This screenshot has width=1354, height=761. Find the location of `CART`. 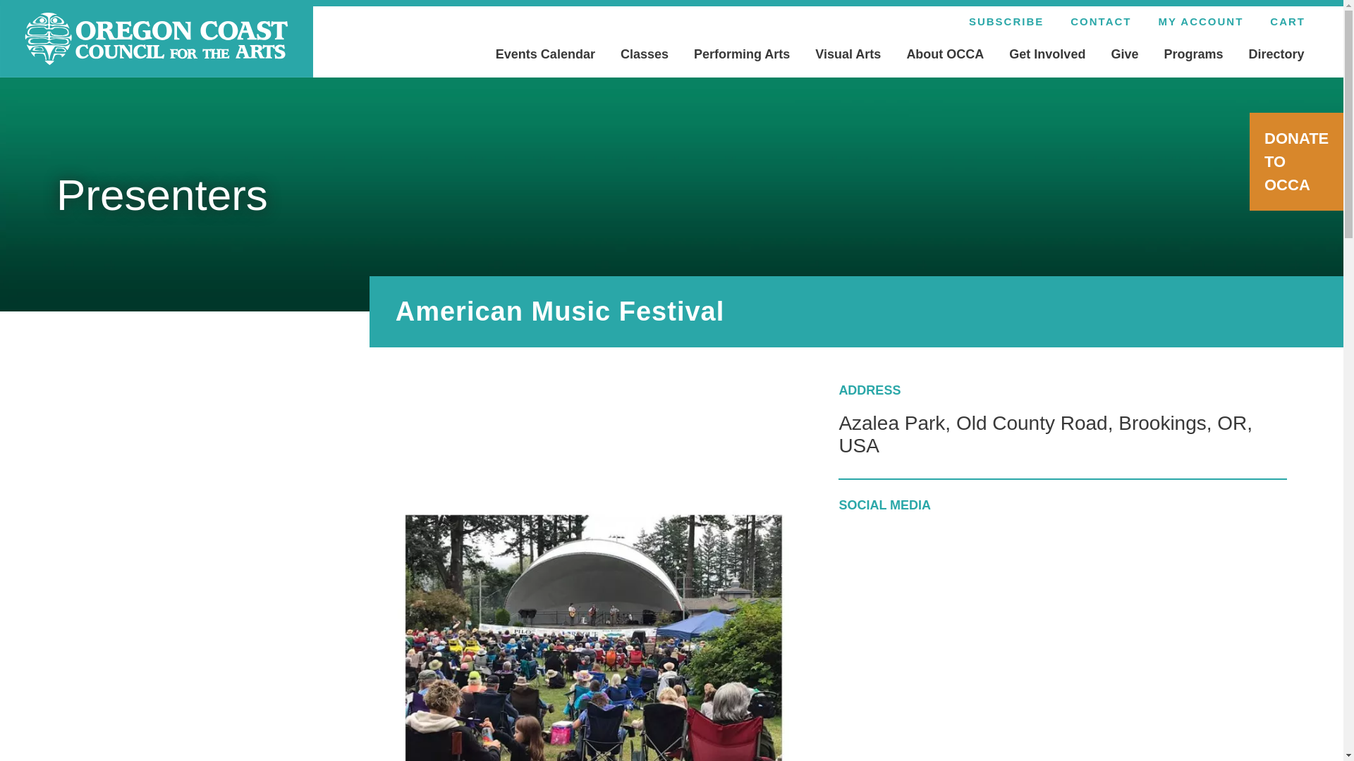

CART is located at coordinates (1288, 21).